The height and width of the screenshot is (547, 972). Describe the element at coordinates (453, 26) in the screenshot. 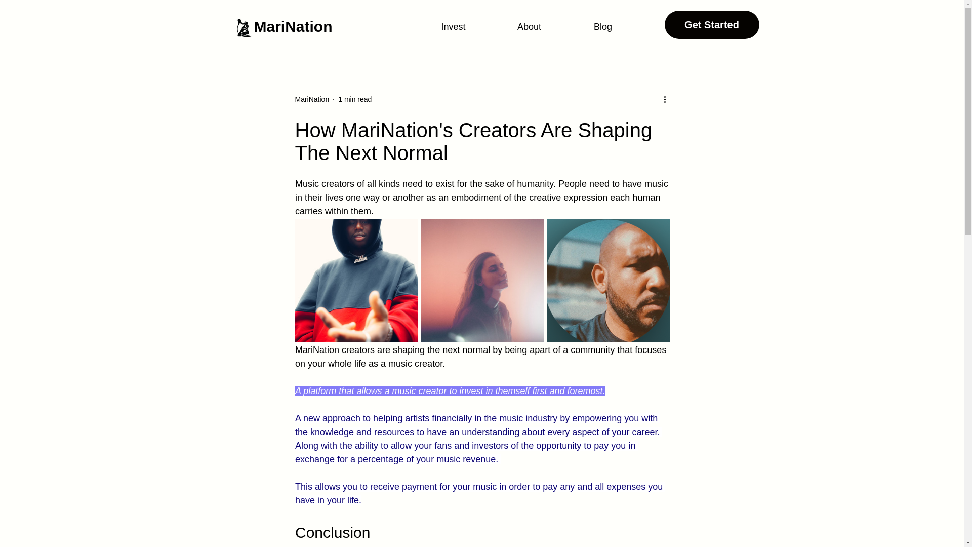

I see `Invest` at that location.